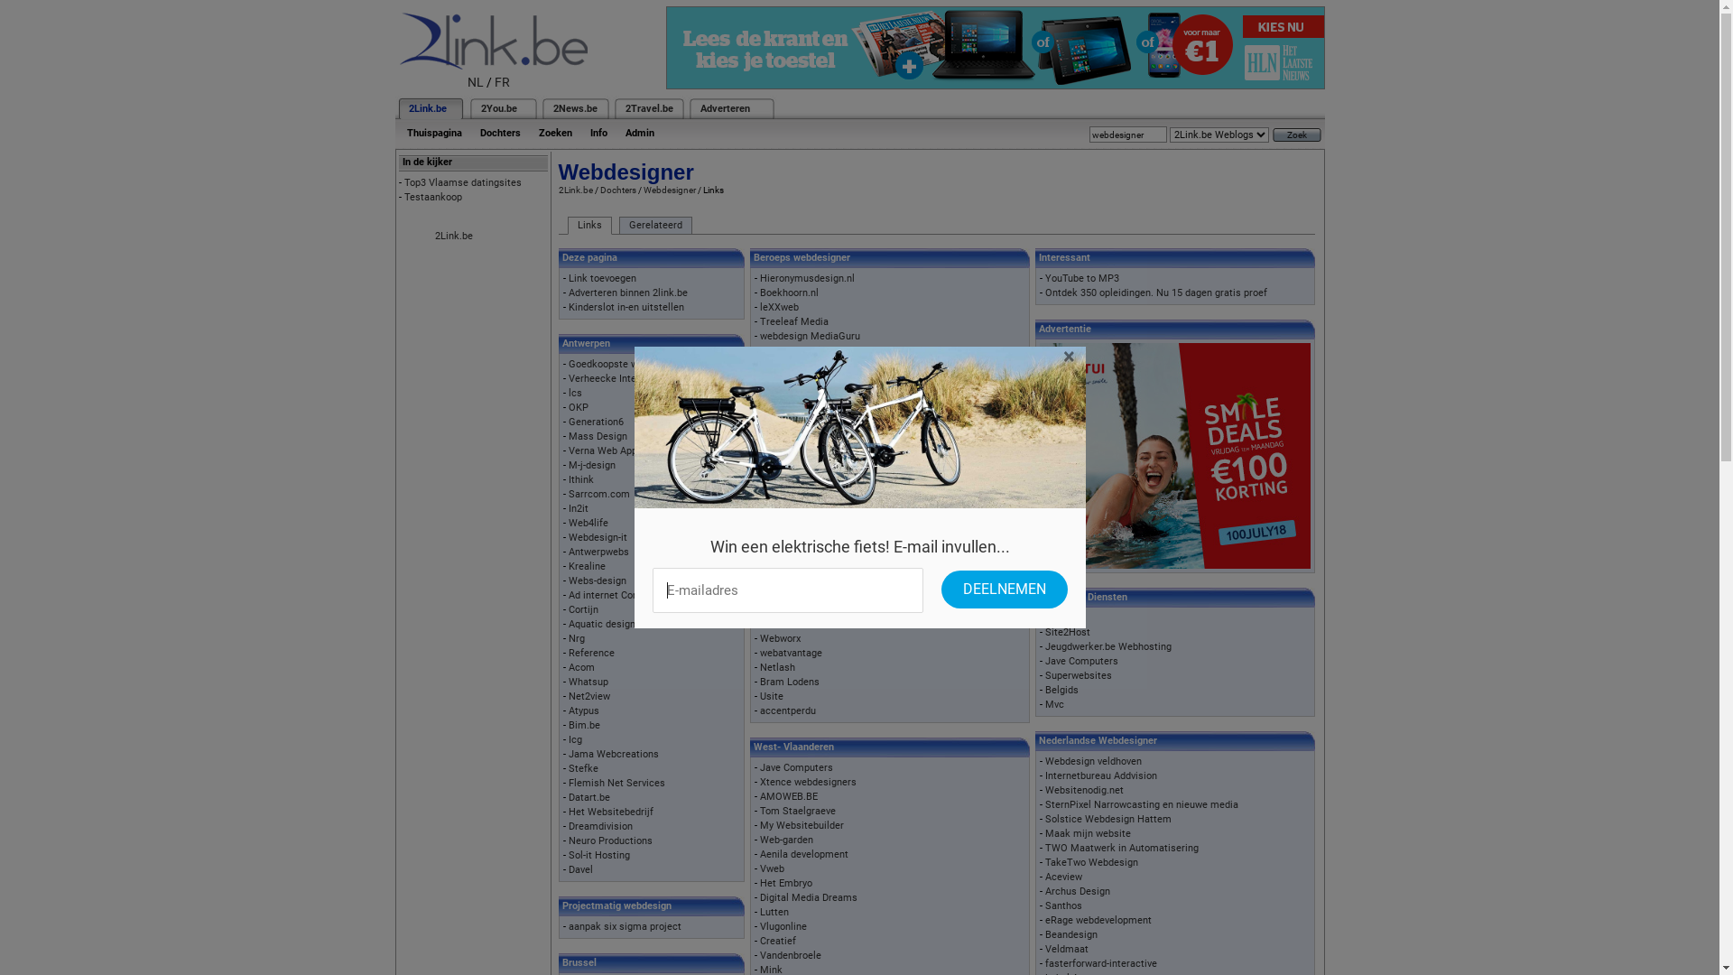 The image size is (1733, 975). Describe the element at coordinates (1063, 877) in the screenshot. I see `Aceview` at that location.